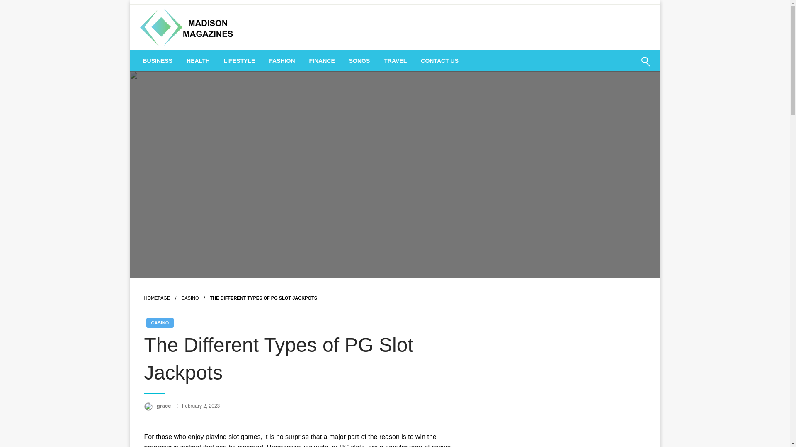  What do you see at coordinates (321, 60) in the screenshot?
I see `FINANCE` at bounding box center [321, 60].